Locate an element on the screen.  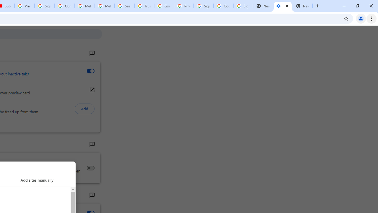
Sign in - Google Accounts is located at coordinates (243, 6).